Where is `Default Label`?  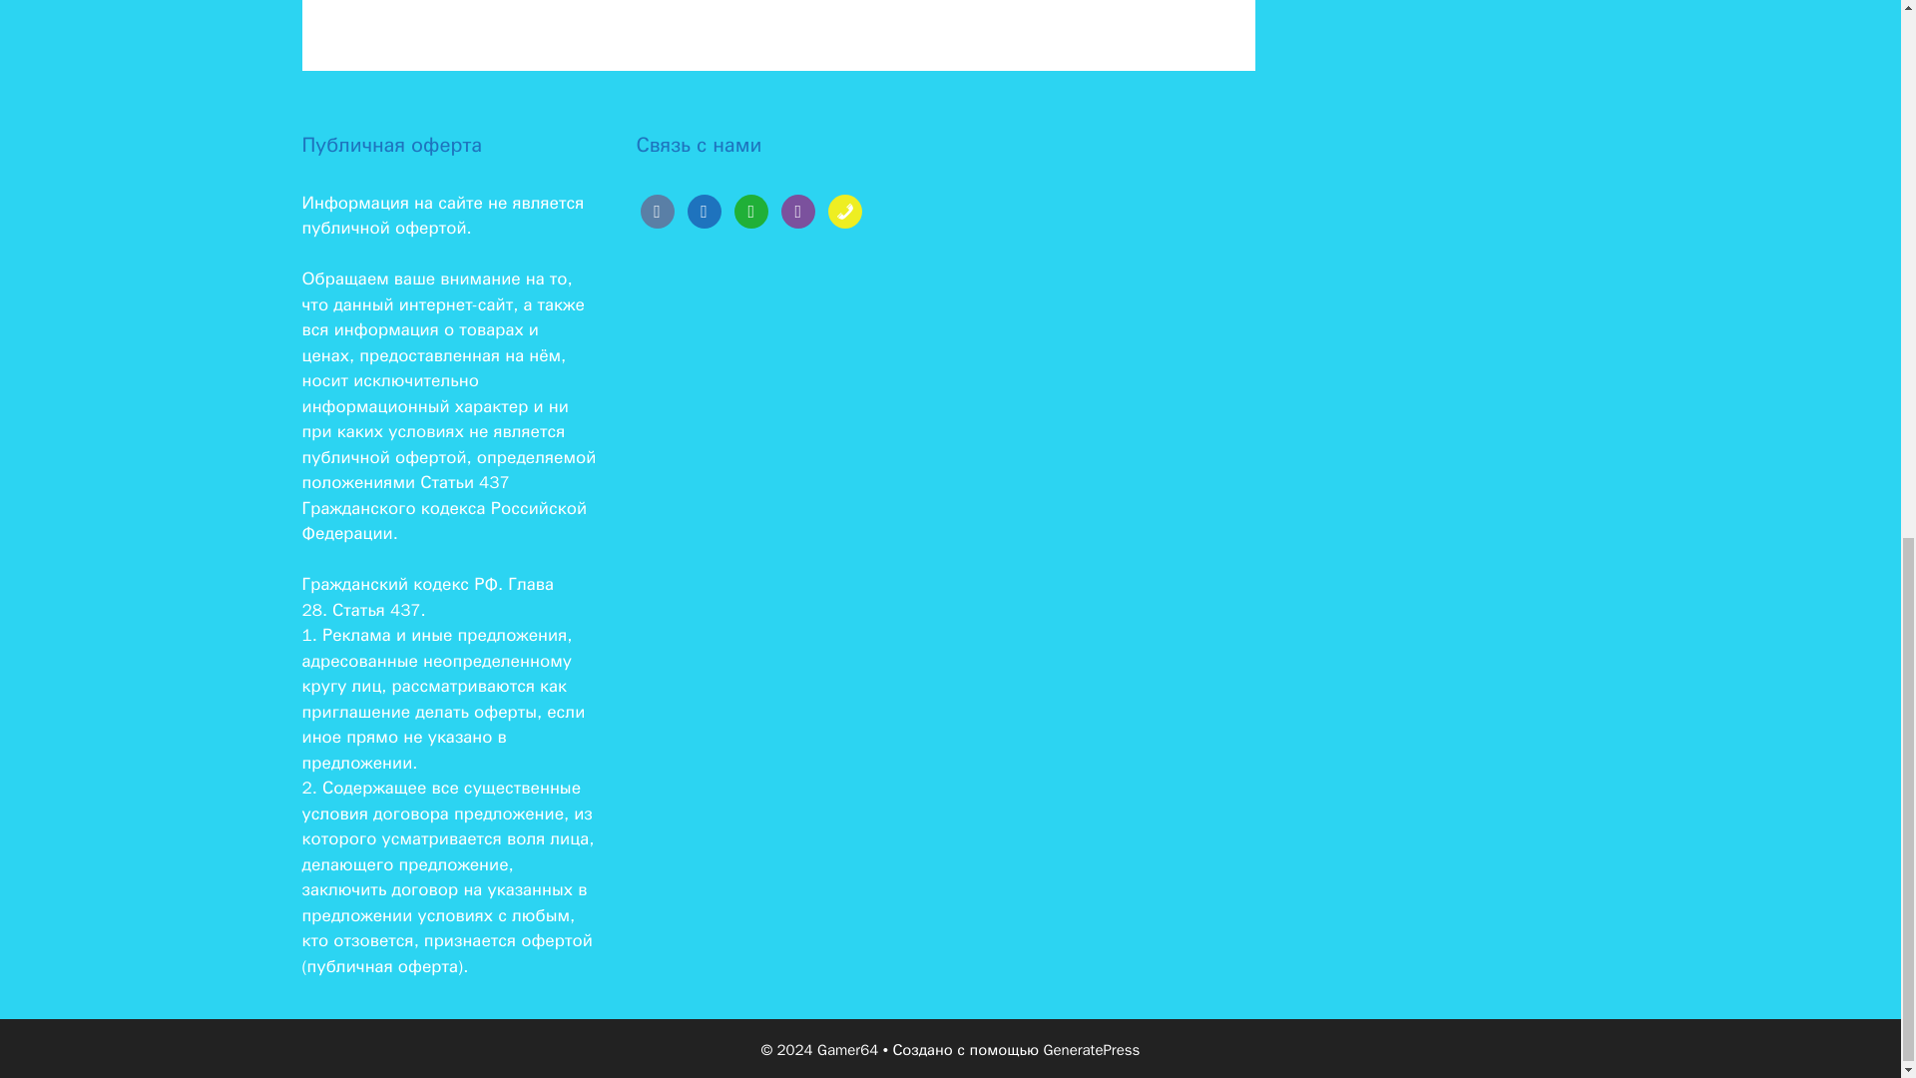
Default Label is located at coordinates (705, 210).